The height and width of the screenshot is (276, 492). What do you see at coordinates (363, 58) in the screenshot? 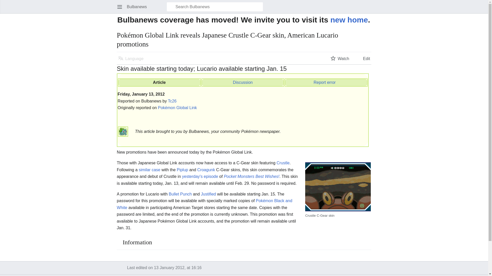
I see `Edit` at bounding box center [363, 58].